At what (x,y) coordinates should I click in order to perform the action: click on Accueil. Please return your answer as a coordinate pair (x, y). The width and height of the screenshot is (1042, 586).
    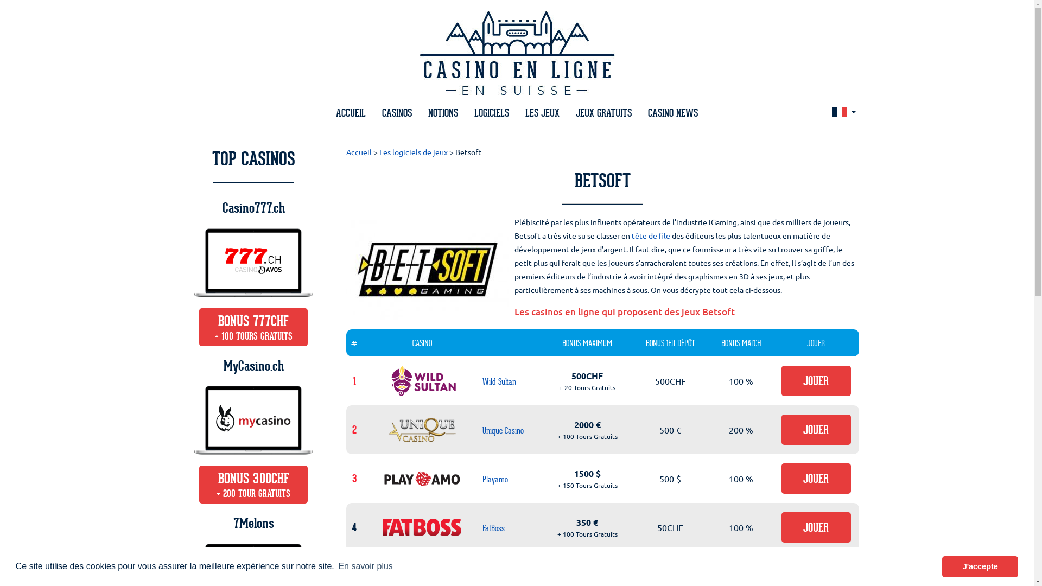
    Looking at the image, I should click on (359, 152).